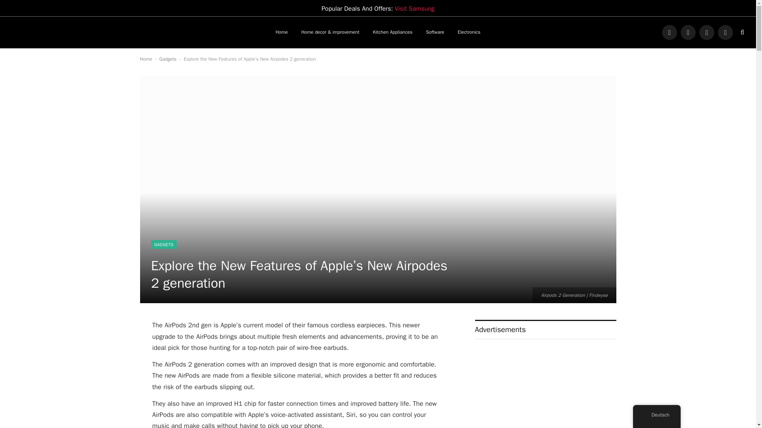  Describe the element at coordinates (167, 59) in the screenshot. I see `Gadgets` at that location.